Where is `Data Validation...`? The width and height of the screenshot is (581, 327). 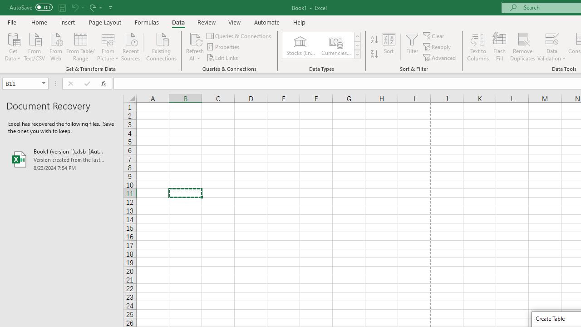
Data Validation... is located at coordinates (552, 46).